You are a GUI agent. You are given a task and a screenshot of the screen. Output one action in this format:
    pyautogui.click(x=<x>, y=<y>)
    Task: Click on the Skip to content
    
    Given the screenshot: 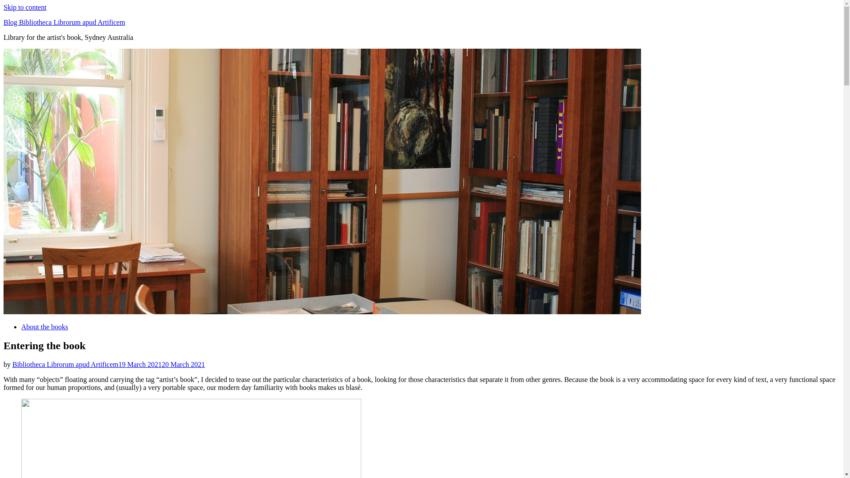 What is the action you would take?
    pyautogui.click(x=25, y=7)
    